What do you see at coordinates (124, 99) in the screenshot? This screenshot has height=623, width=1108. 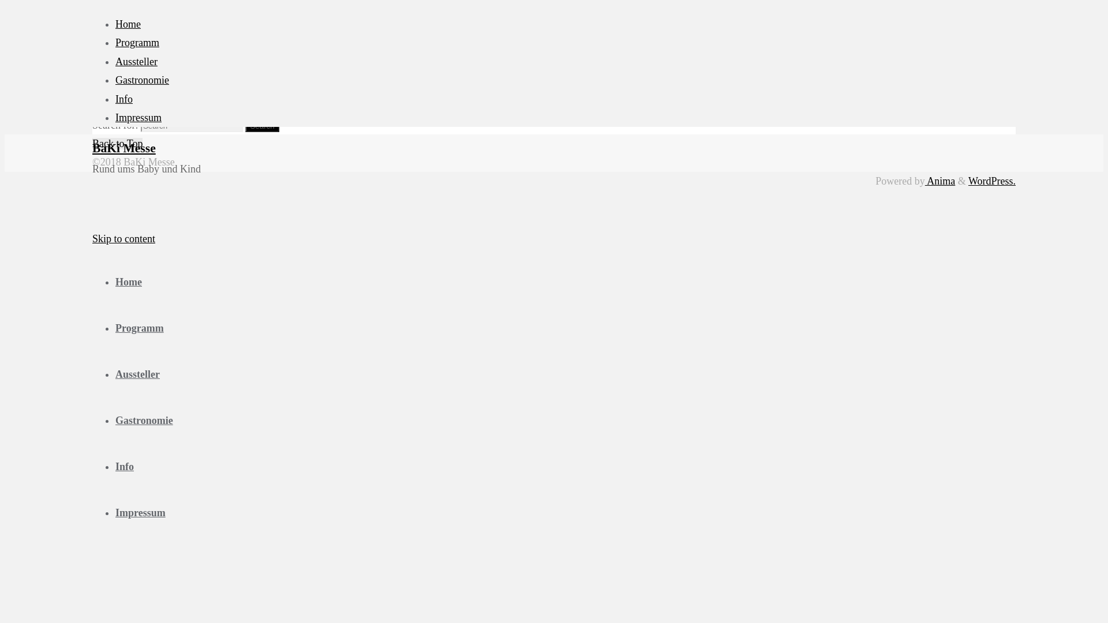 I see `Info` at bounding box center [124, 99].